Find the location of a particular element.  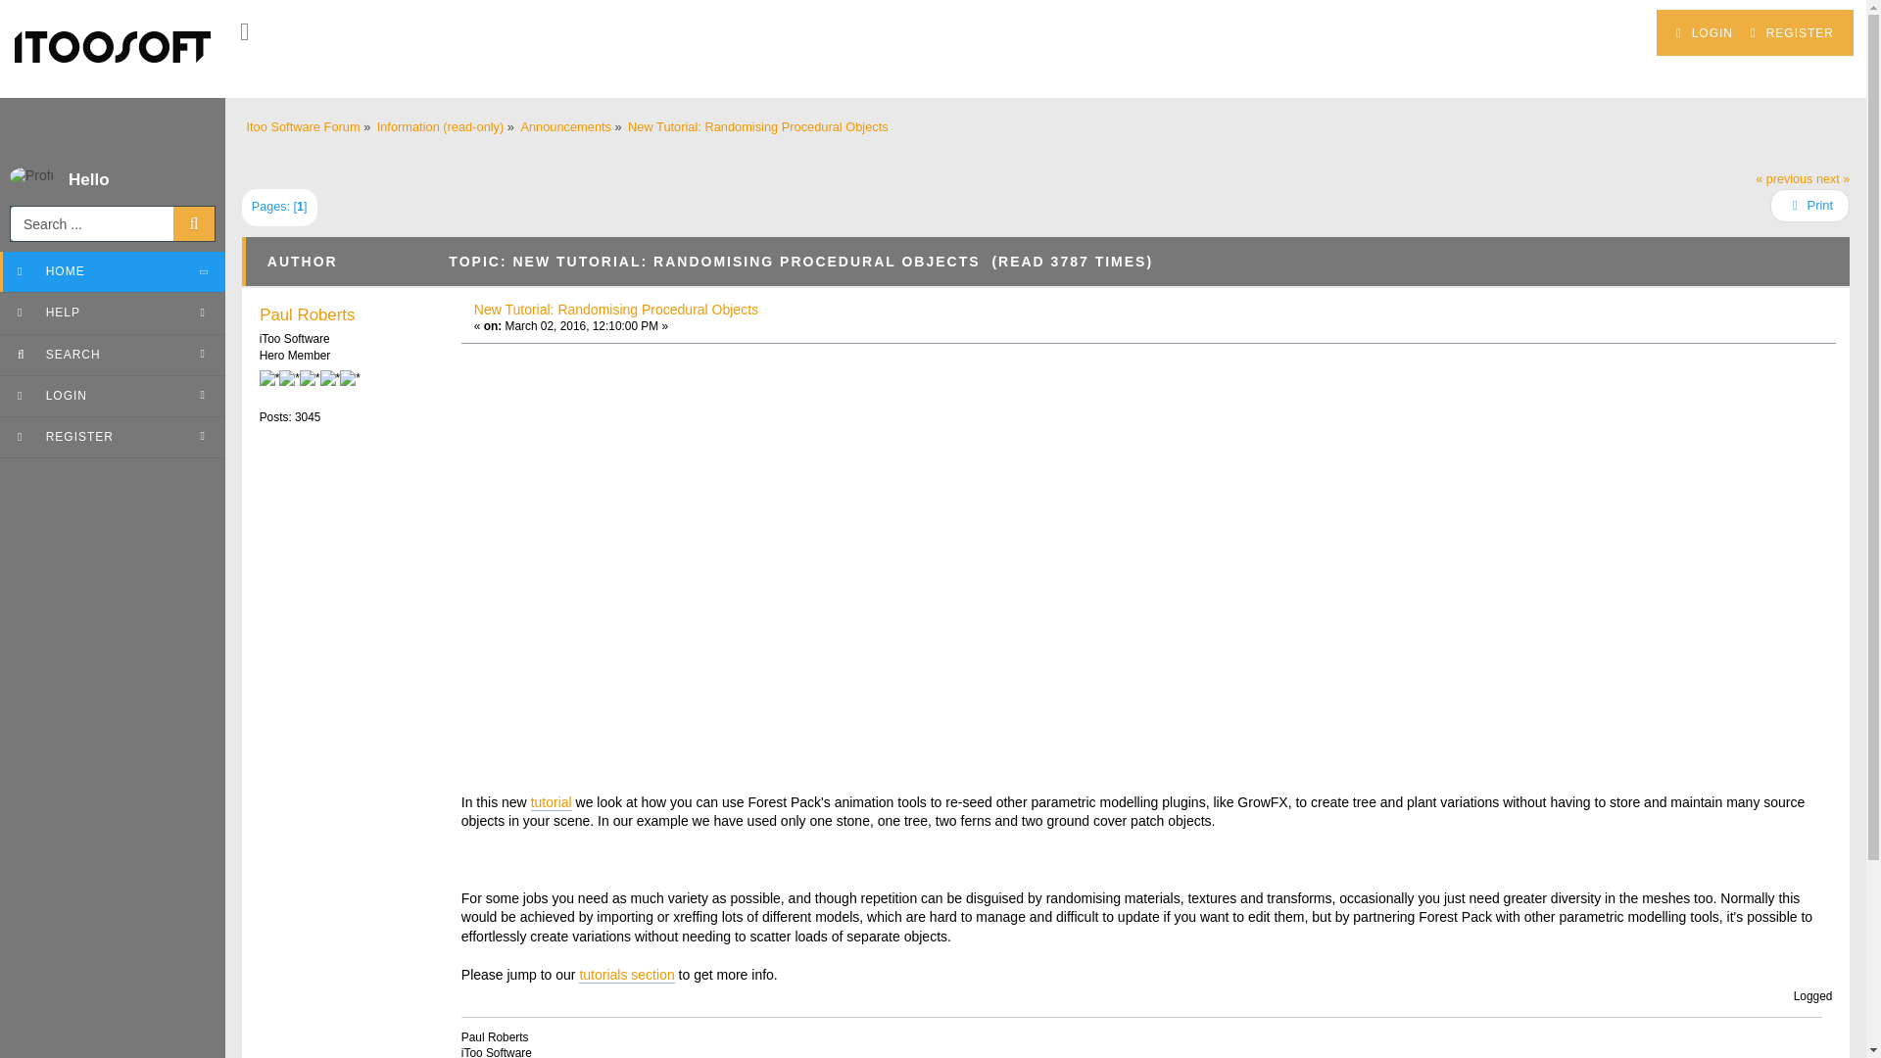

REGISTER is located at coordinates (1792, 33).